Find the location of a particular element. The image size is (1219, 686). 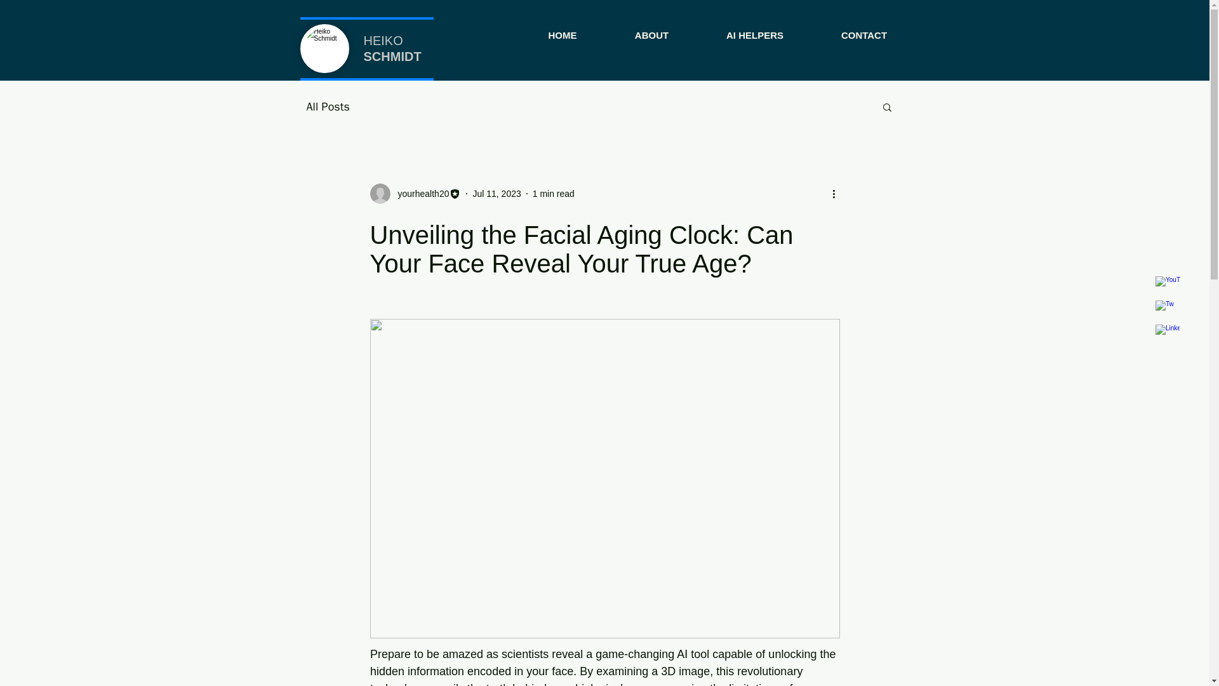

1 min read is located at coordinates (554, 193).